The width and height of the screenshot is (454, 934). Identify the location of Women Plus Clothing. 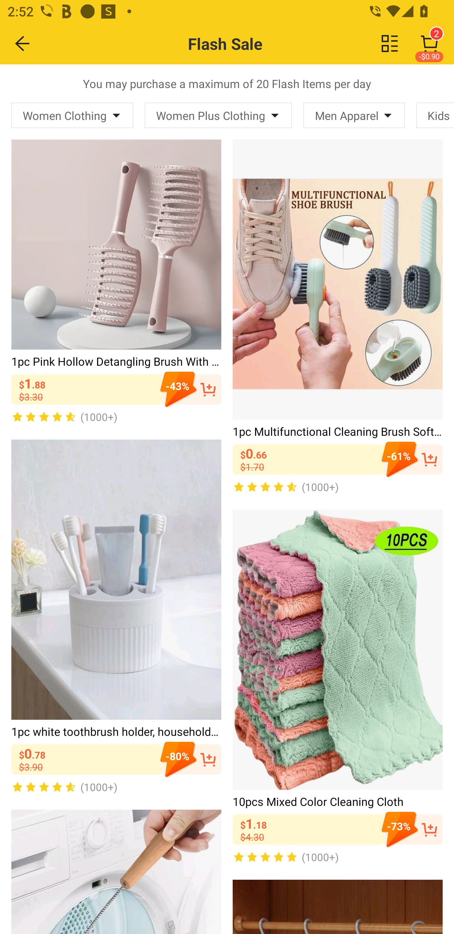
(218, 115).